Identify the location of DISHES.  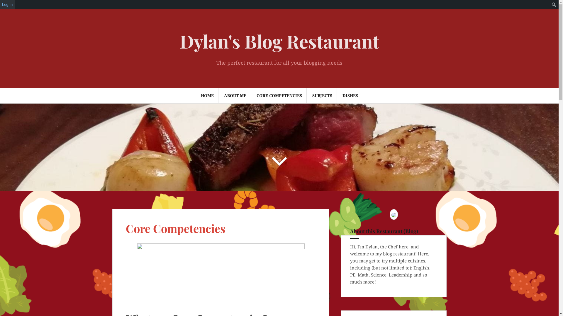
(350, 96).